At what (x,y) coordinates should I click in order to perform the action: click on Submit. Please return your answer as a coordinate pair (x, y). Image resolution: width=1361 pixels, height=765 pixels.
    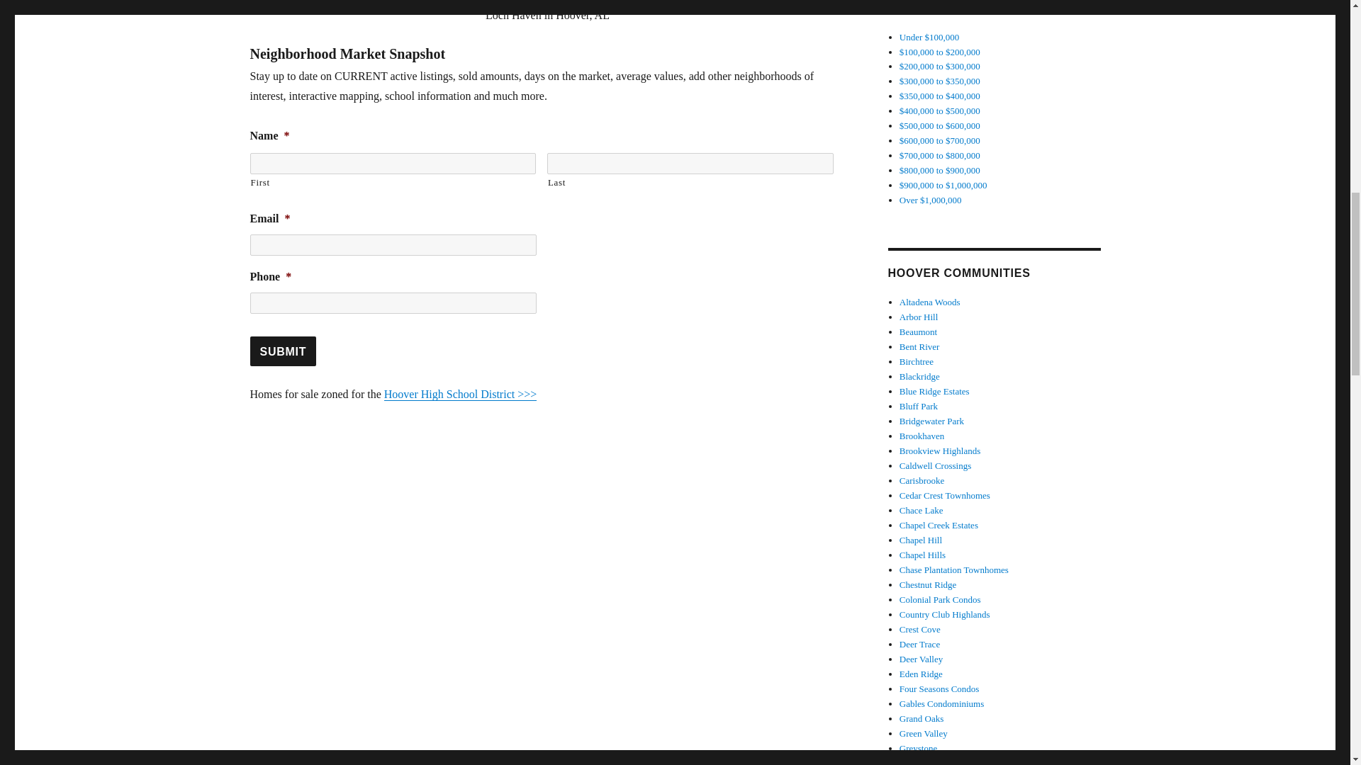
    Looking at the image, I should click on (282, 351).